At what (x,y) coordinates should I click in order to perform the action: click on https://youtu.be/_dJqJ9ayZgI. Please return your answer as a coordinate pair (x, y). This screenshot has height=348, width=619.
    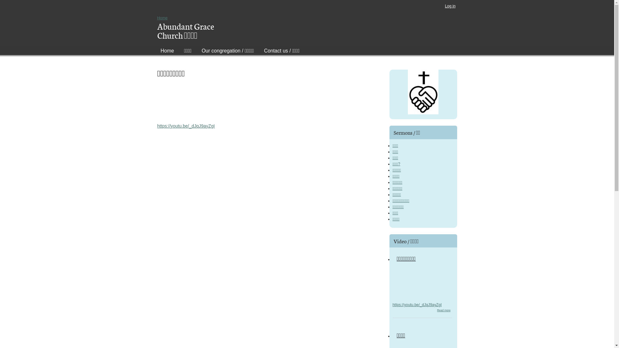
    Looking at the image, I should click on (417, 305).